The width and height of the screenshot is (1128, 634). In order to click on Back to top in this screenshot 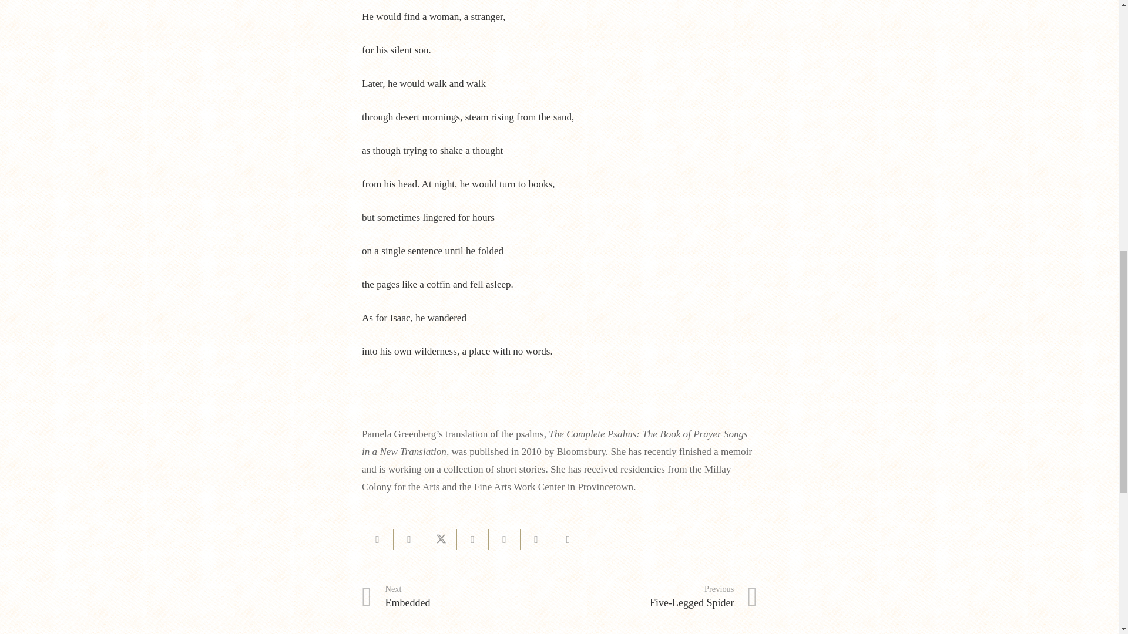, I will do `click(409, 539)`.